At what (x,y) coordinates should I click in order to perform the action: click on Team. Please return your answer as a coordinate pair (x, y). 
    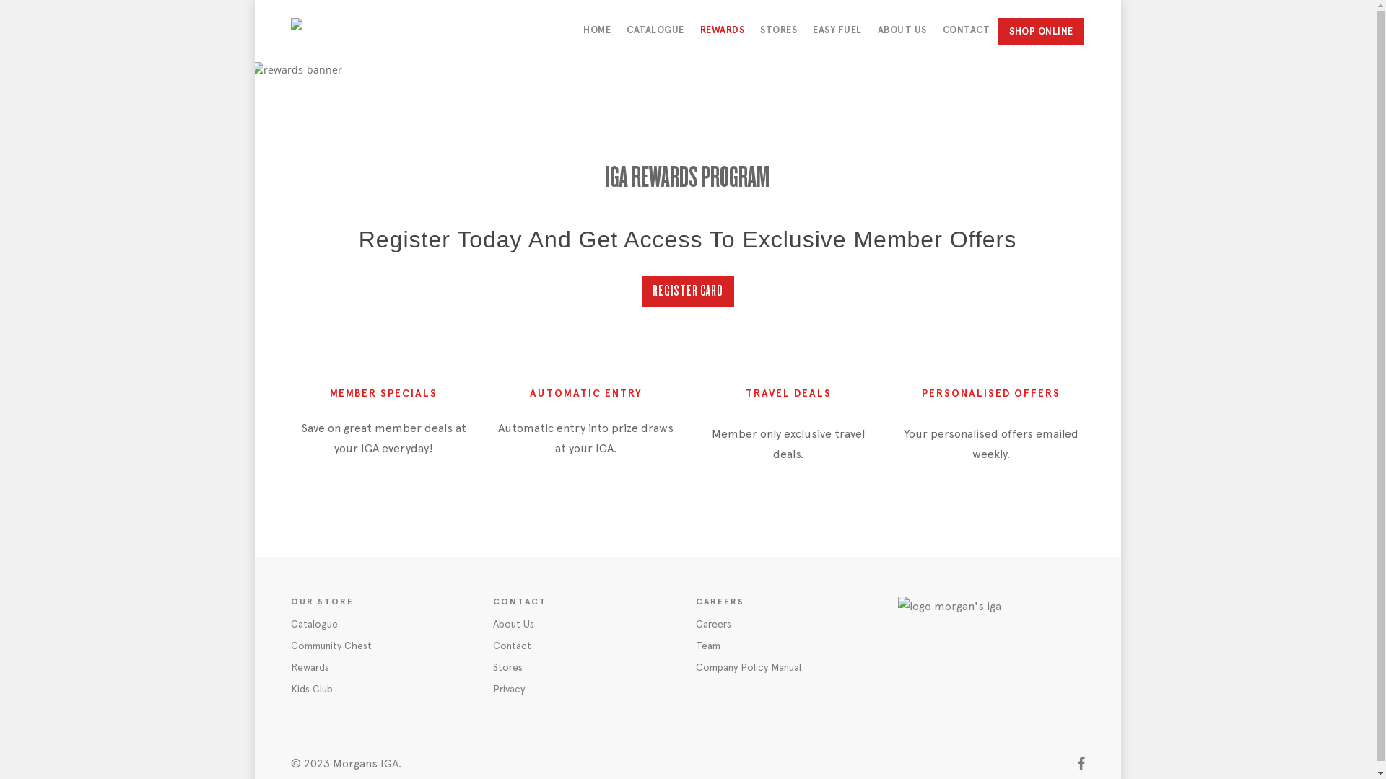
    Looking at the image, I should click on (790, 646).